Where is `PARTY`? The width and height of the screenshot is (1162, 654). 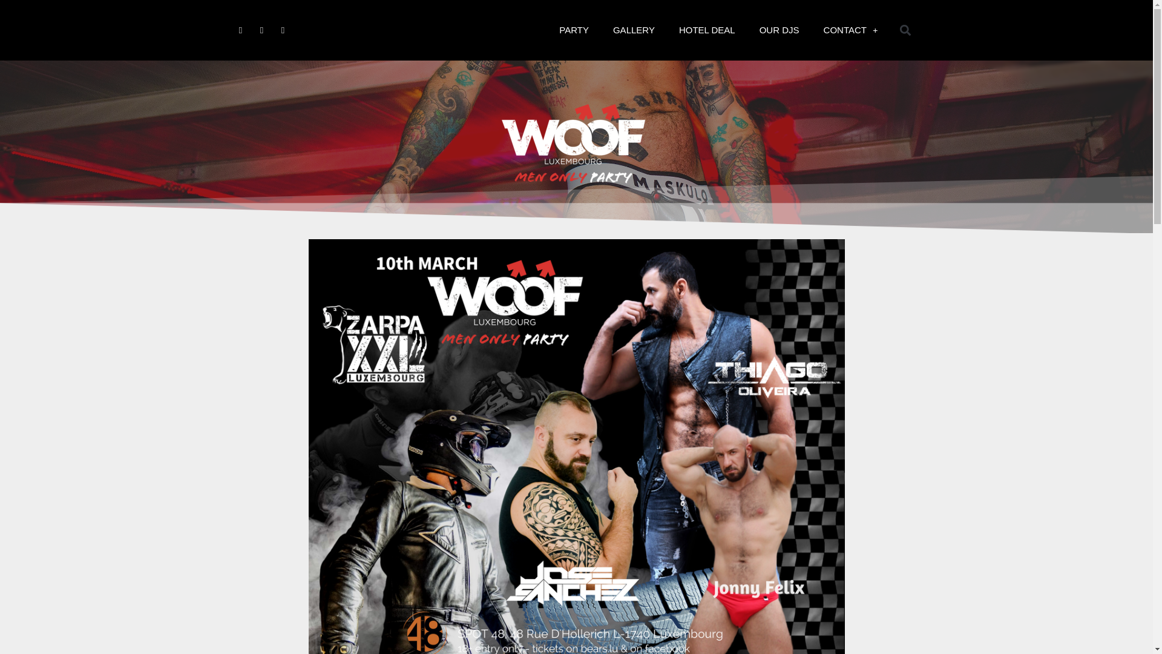
PARTY is located at coordinates (574, 30).